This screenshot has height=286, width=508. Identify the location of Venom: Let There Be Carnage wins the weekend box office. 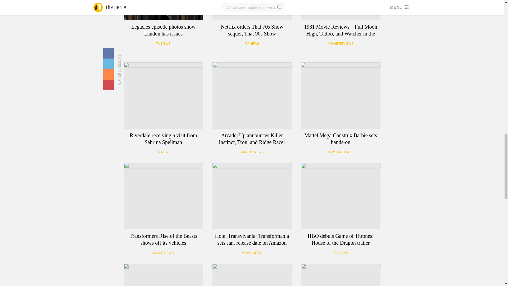
(252, 275).